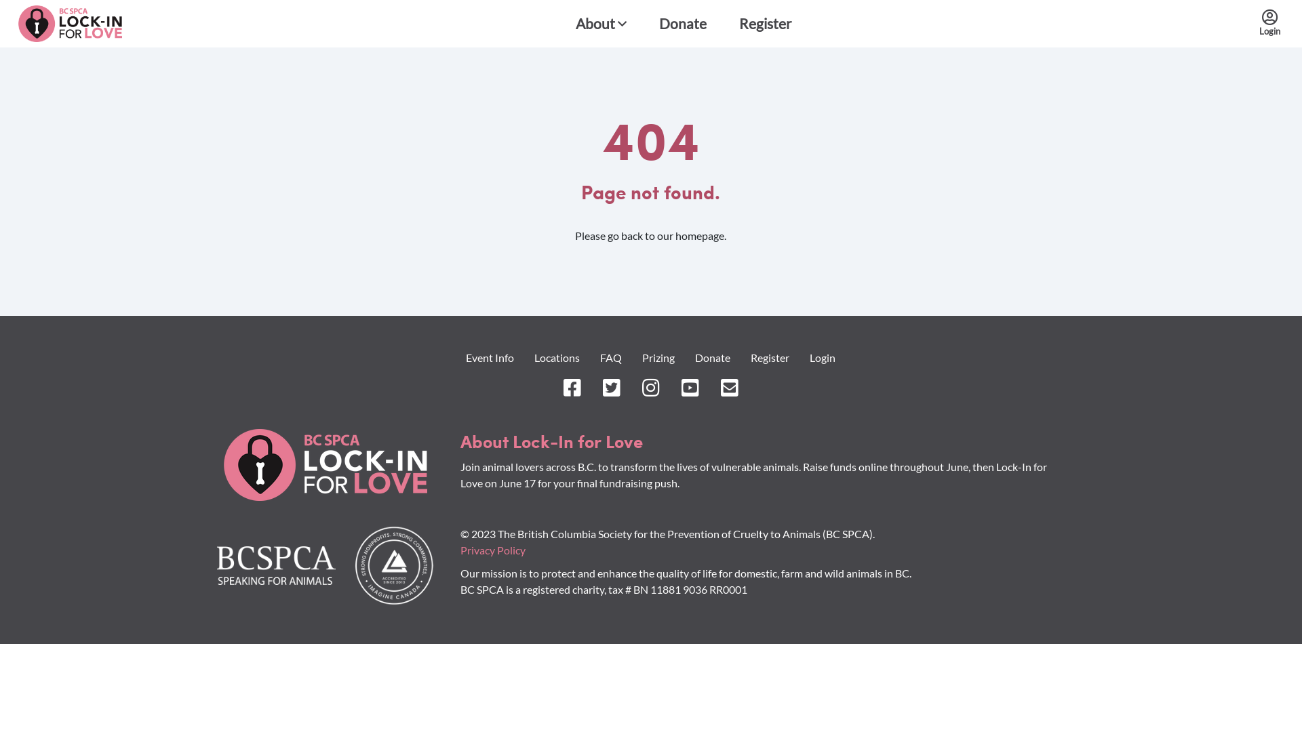 The height and width of the screenshot is (732, 1302). I want to click on About , so click(601, 24).